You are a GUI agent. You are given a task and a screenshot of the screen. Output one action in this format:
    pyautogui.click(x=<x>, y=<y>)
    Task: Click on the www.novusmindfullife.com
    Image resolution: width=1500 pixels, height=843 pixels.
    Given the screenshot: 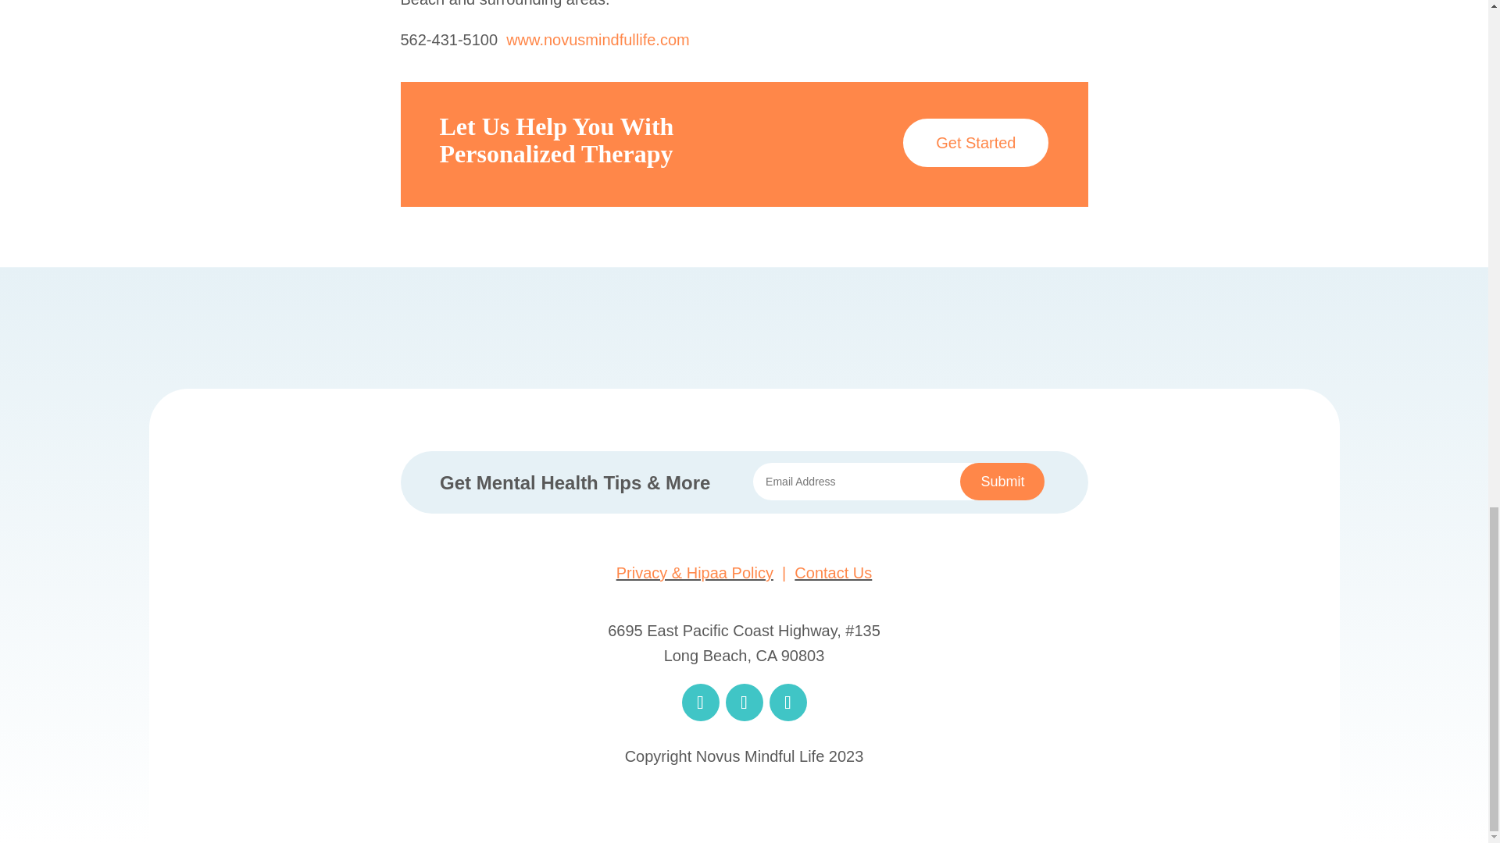 What is the action you would take?
    pyautogui.click(x=598, y=39)
    